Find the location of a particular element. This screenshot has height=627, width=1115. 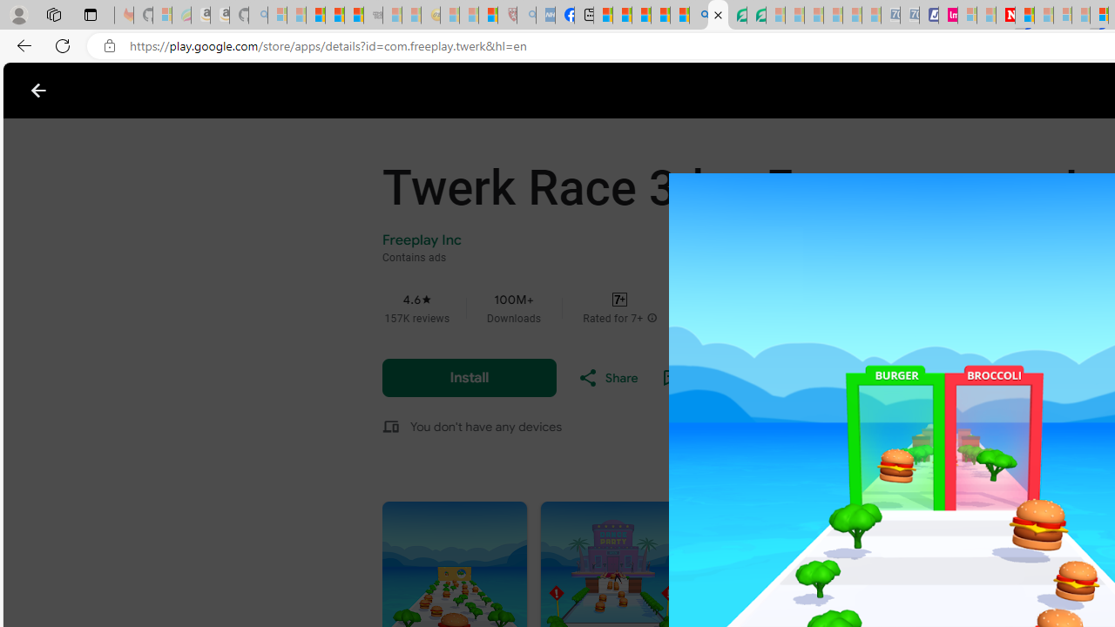

Pets - MSN is located at coordinates (660, 16).